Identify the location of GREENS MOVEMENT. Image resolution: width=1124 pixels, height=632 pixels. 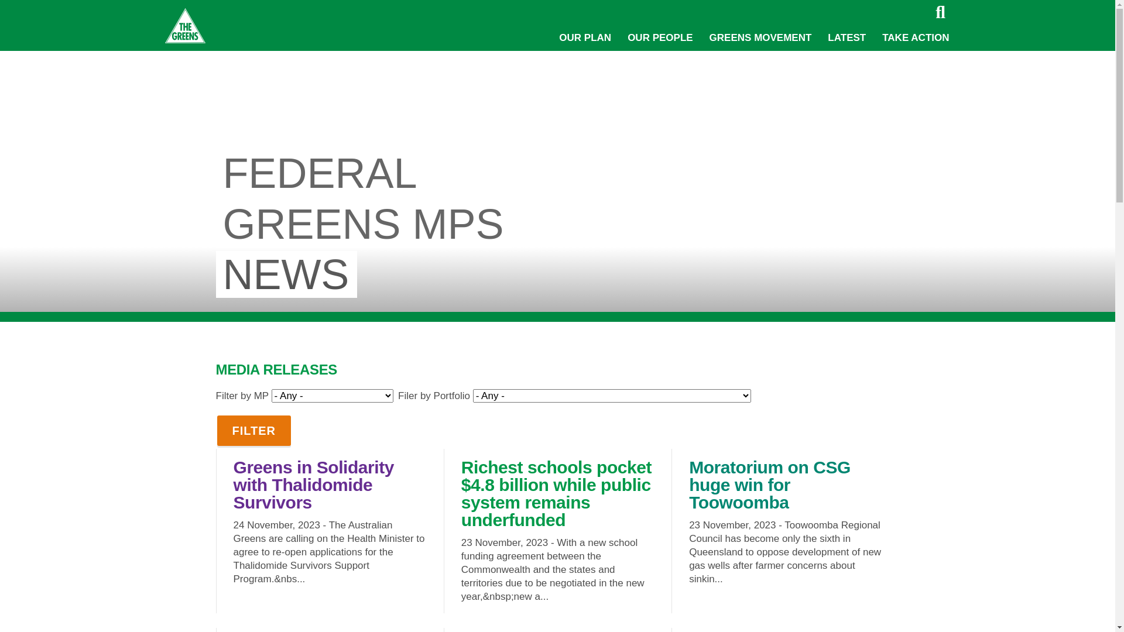
(761, 37).